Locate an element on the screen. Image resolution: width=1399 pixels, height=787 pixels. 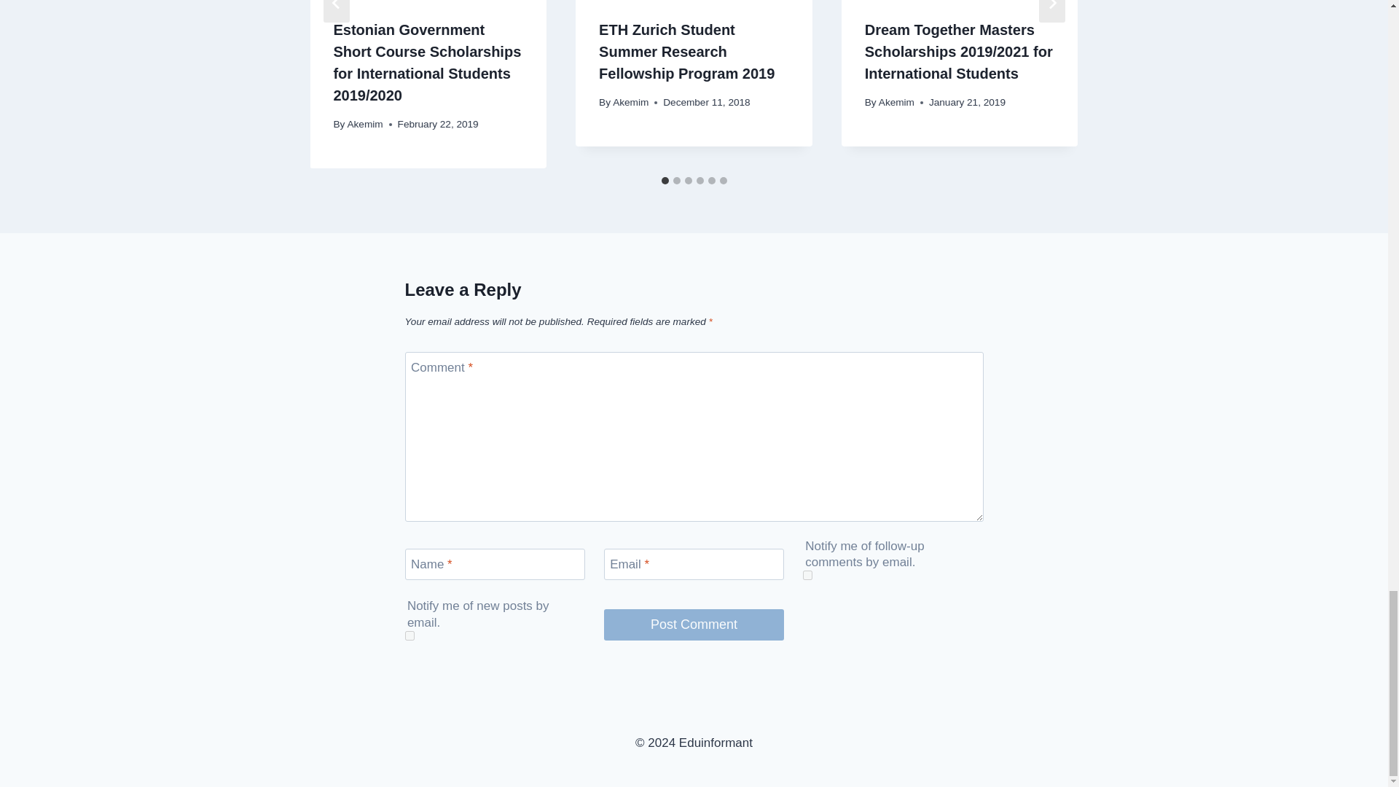
Post Comment is located at coordinates (694, 624).